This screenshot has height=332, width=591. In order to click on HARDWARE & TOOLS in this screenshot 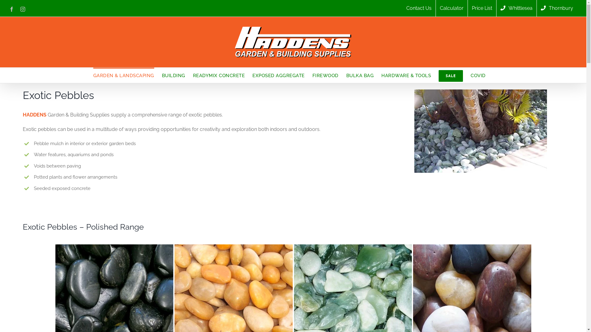, I will do `click(406, 75)`.